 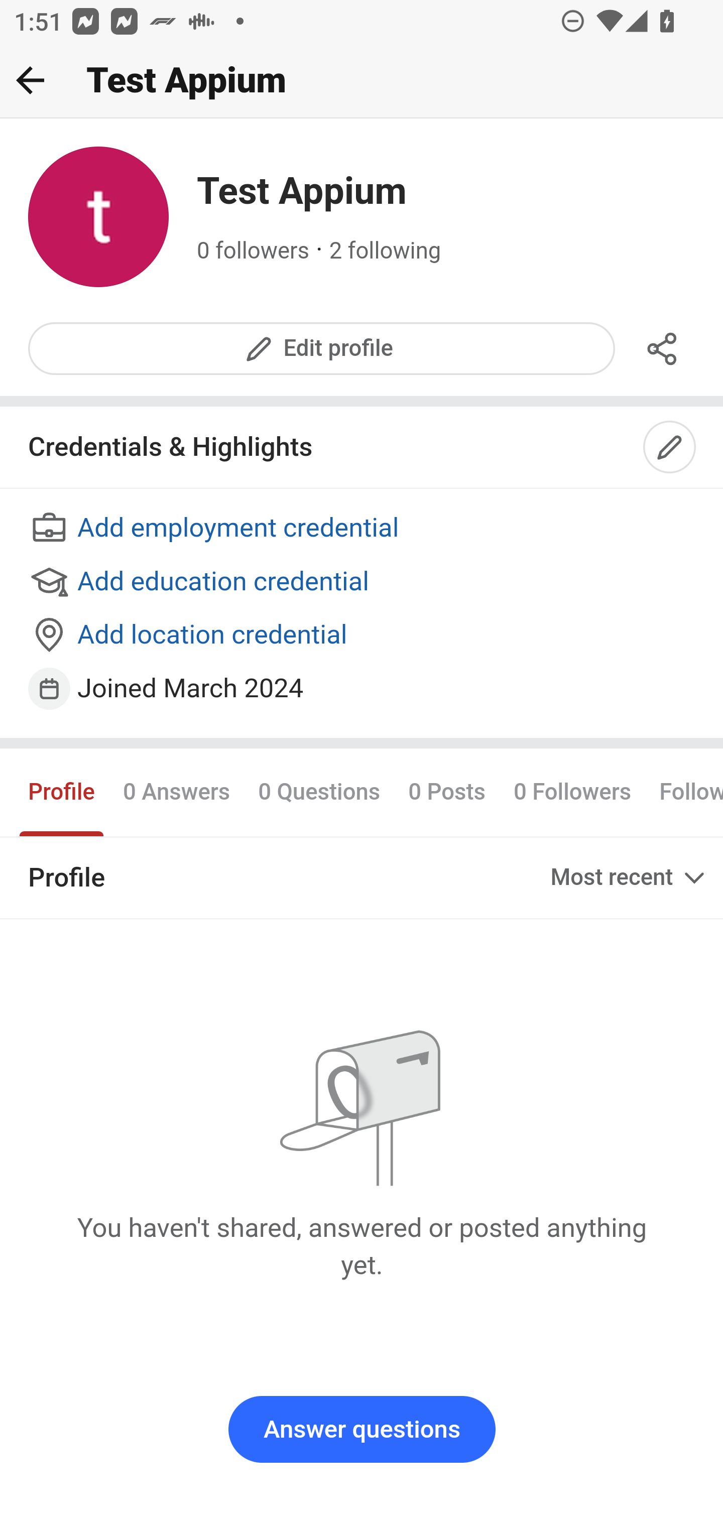 I want to click on 0 Questions, so click(x=318, y=792).